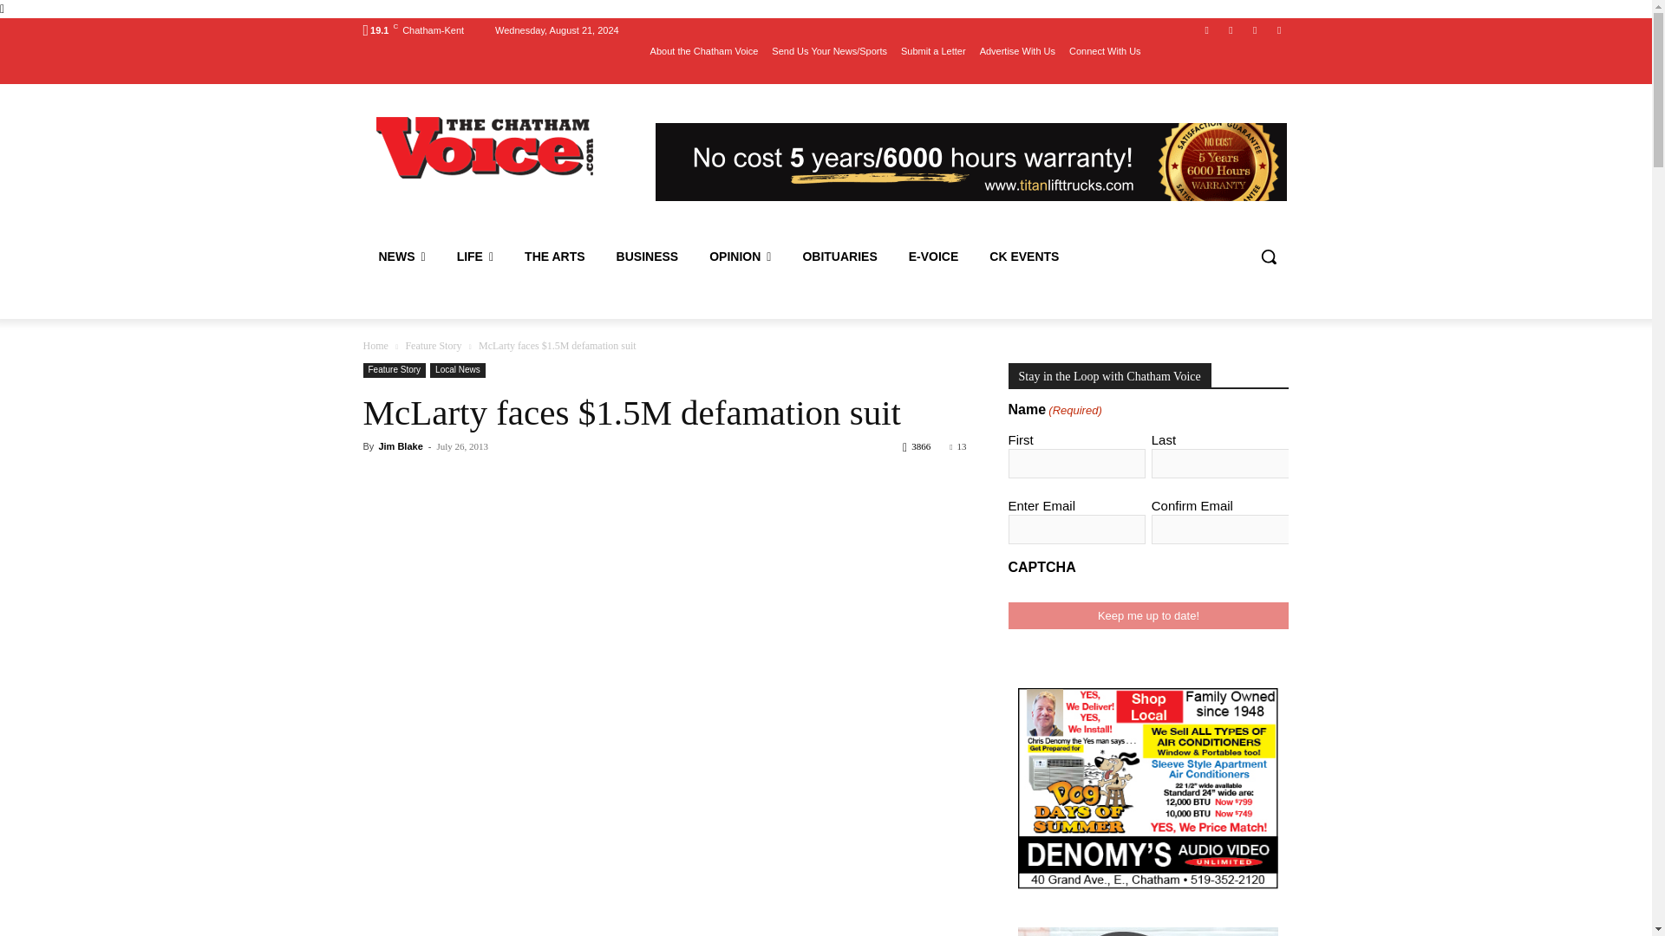 This screenshot has width=1665, height=936. What do you see at coordinates (475, 257) in the screenshot?
I see `LIFE` at bounding box center [475, 257].